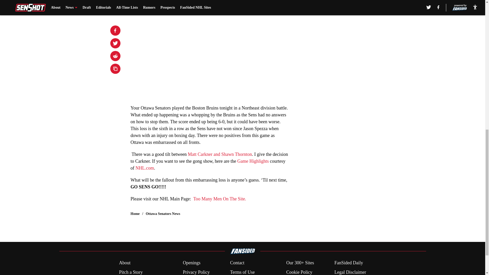 This screenshot has height=275, width=489. Describe the element at coordinates (299, 272) in the screenshot. I see `Cookie Policy` at that location.